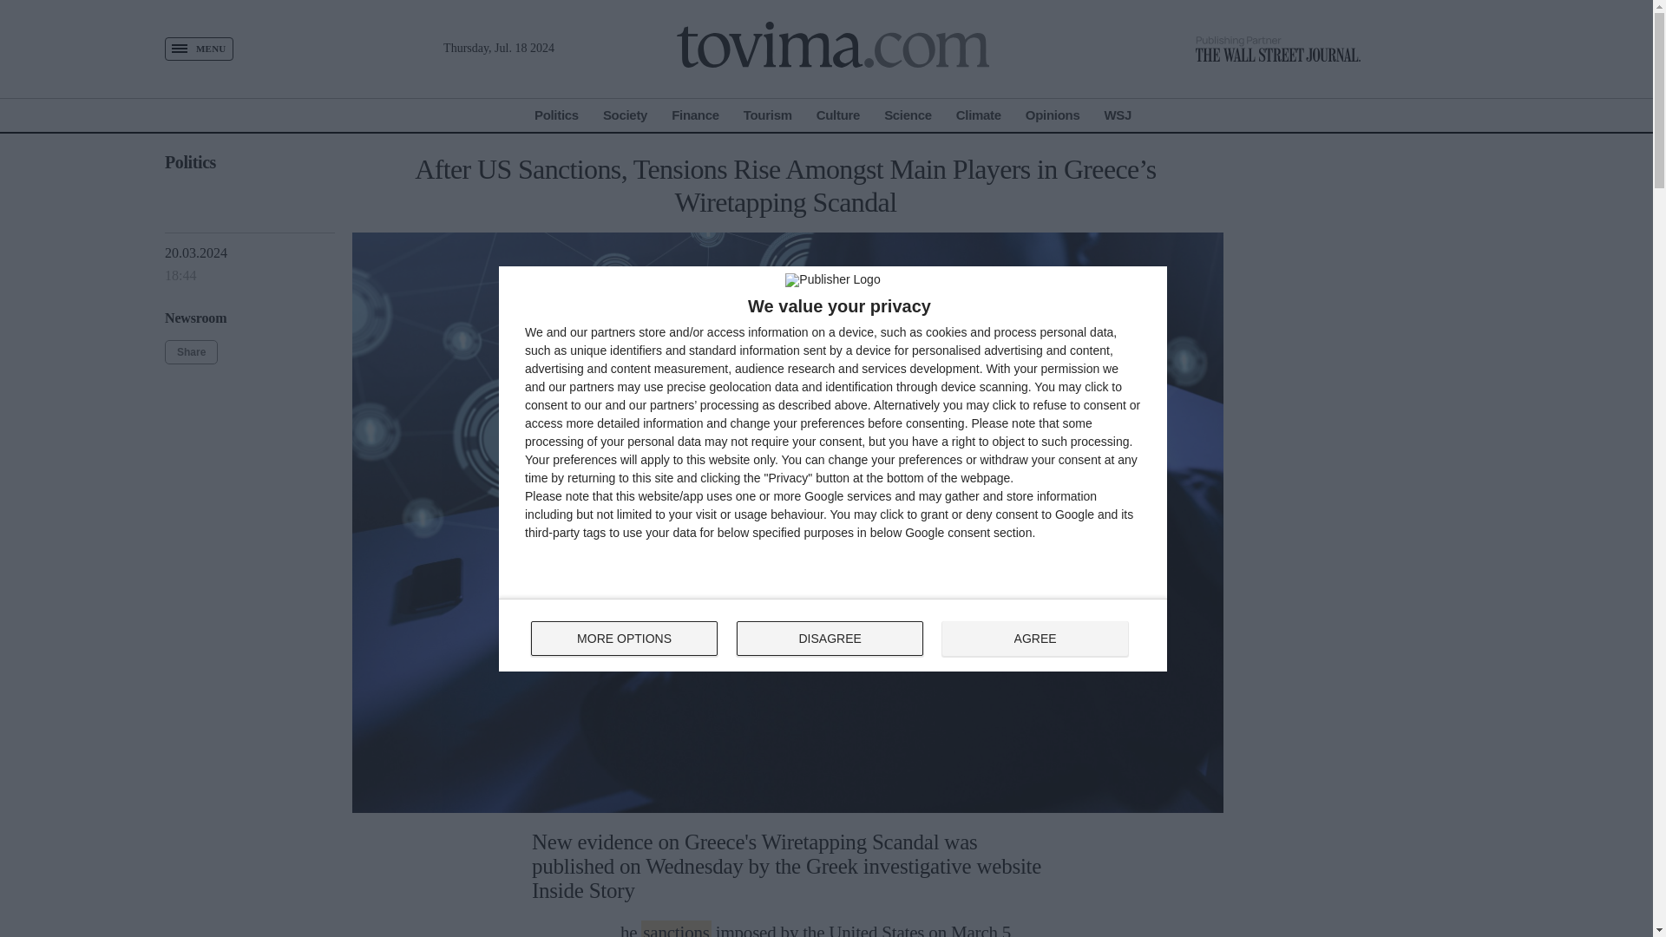 This screenshot has width=1666, height=937. I want to click on Society, so click(625, 115).